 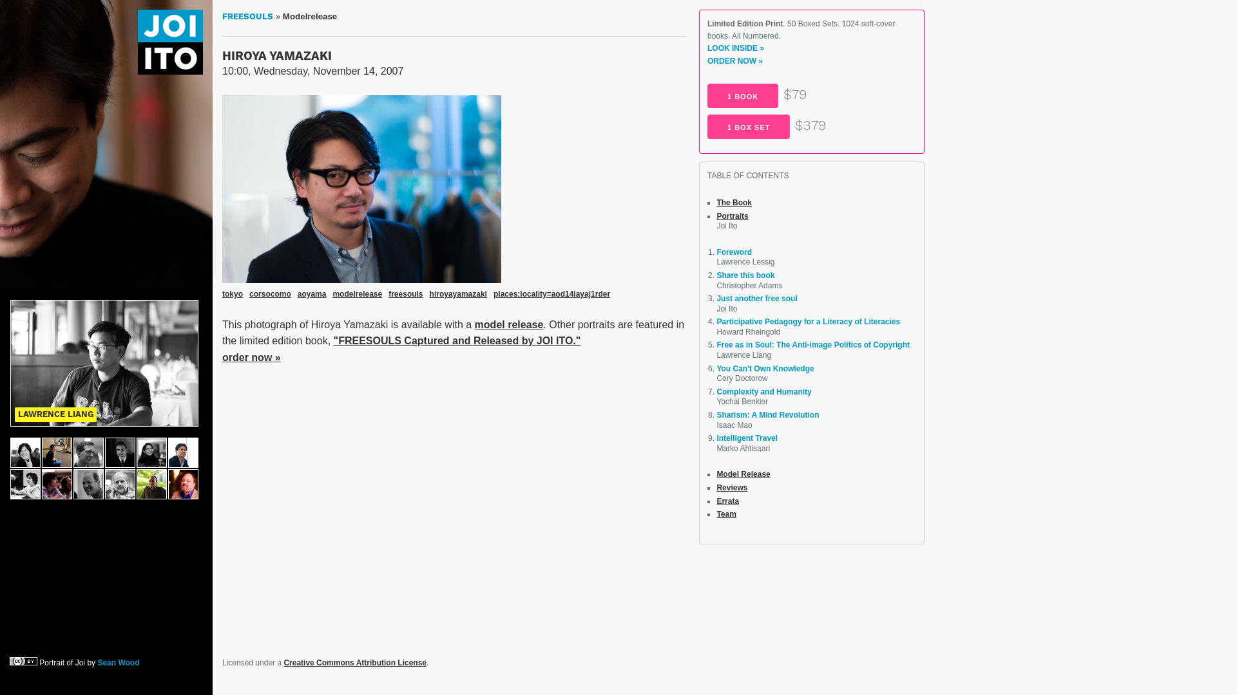 What do you see at coordinates (747, 438) in the screenshot?
I see `Intelligent Travel` at bounding box center [747, 438].